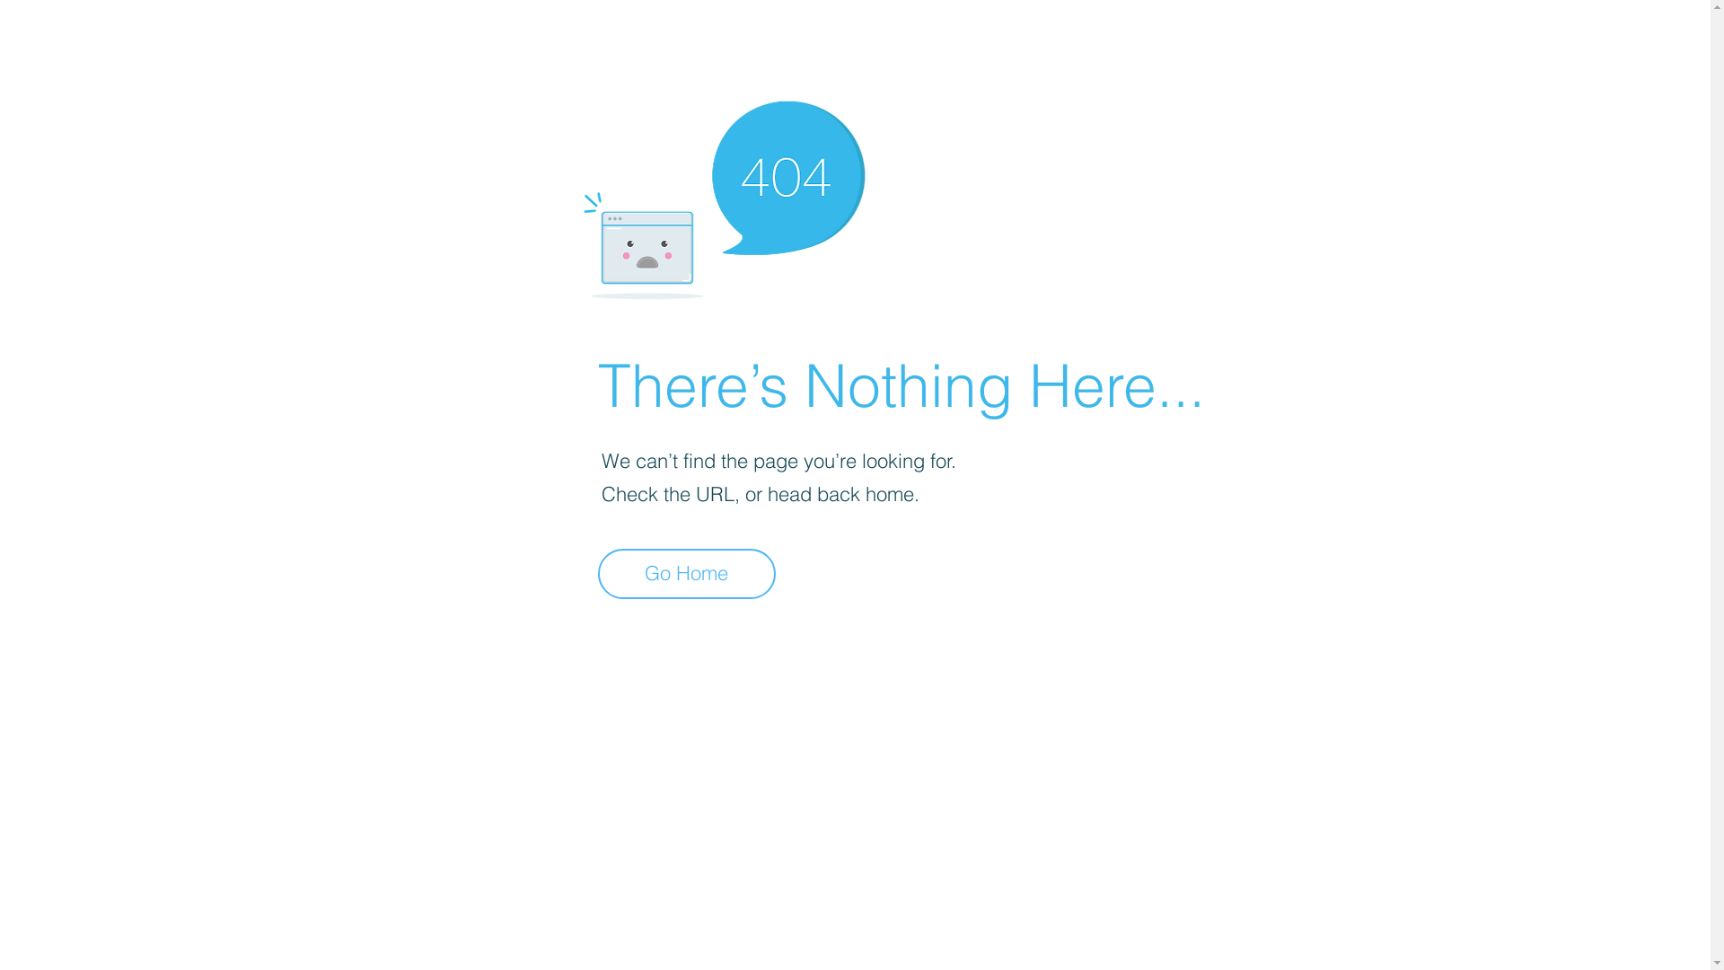 Image resolution: width=1724 pixels, height=970 pixels. What do you see at coordinates (724, 196) in the screenshot?
I see `404-icon_2.png` at bounding box center [724, 196].